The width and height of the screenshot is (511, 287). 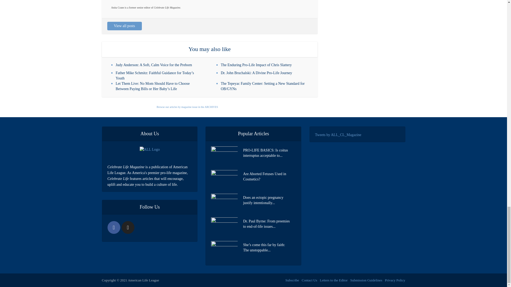 I want to click on Judy Anderson: A Soft, Calm Voice for the Preborn, so click(x=154, y=65).